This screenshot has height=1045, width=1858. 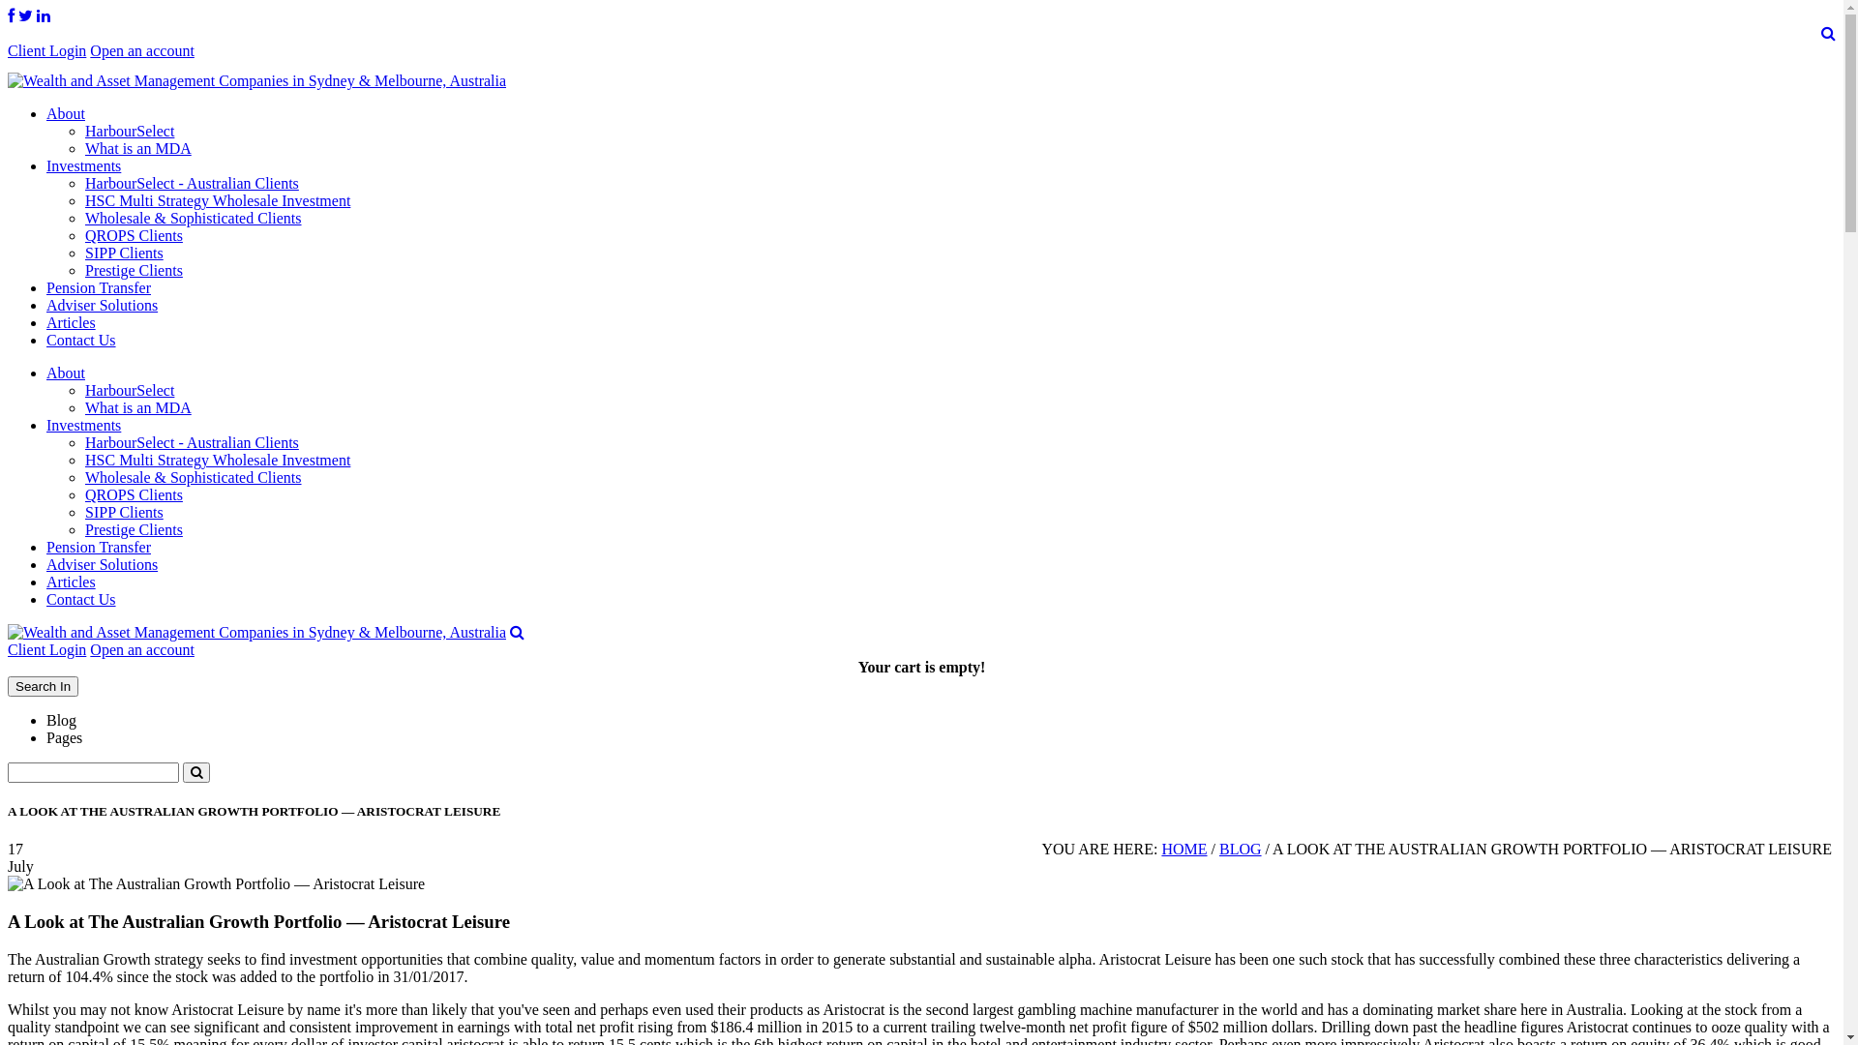 What do you see at coordinates (46, 650) in the screenshot?
I see `Client Login` at bounding box center [46, 650].